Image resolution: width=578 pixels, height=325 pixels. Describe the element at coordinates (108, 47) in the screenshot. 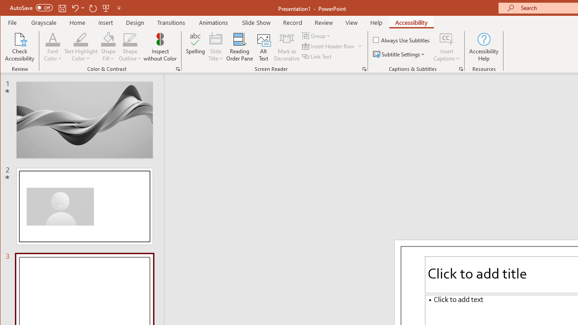

I see `Shape Fill` at that location.